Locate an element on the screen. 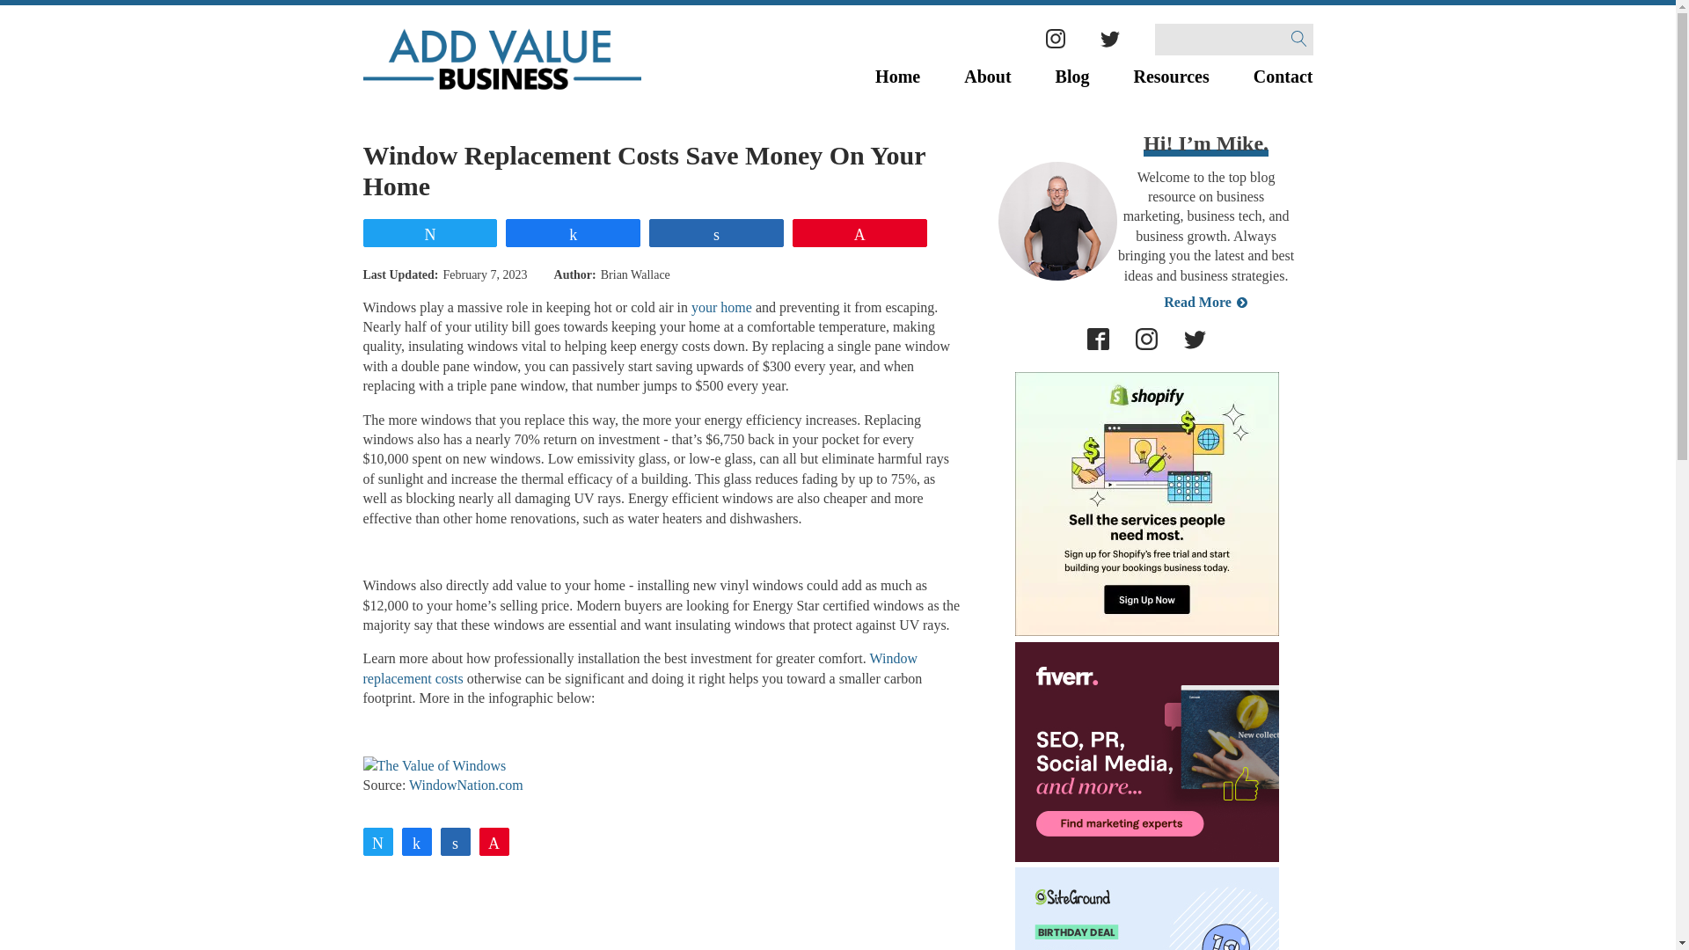 This screenshot has height=950, width=1689. Search is located at coordinates (36, 16).